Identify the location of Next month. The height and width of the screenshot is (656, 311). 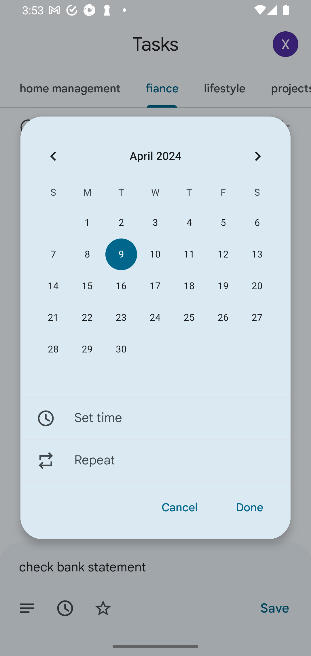
(258, 156).